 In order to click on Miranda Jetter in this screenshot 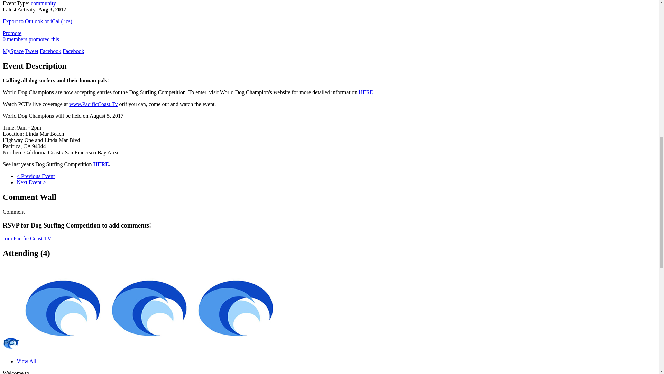, I will do `click(62, 350)`.